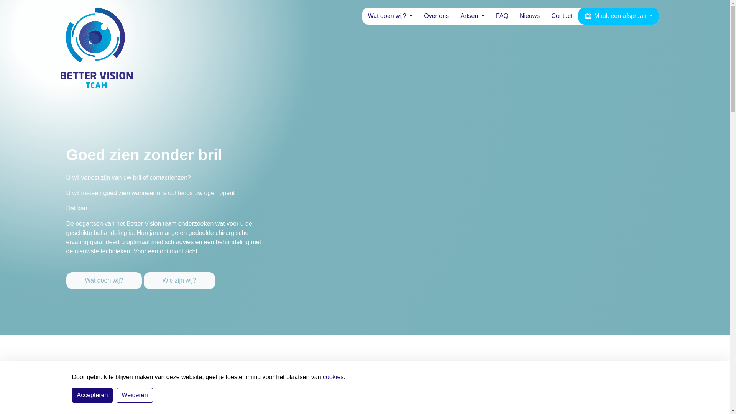 The height and width of the screenshot is (414, 736). I want to click on cookies, so click(333, 377).